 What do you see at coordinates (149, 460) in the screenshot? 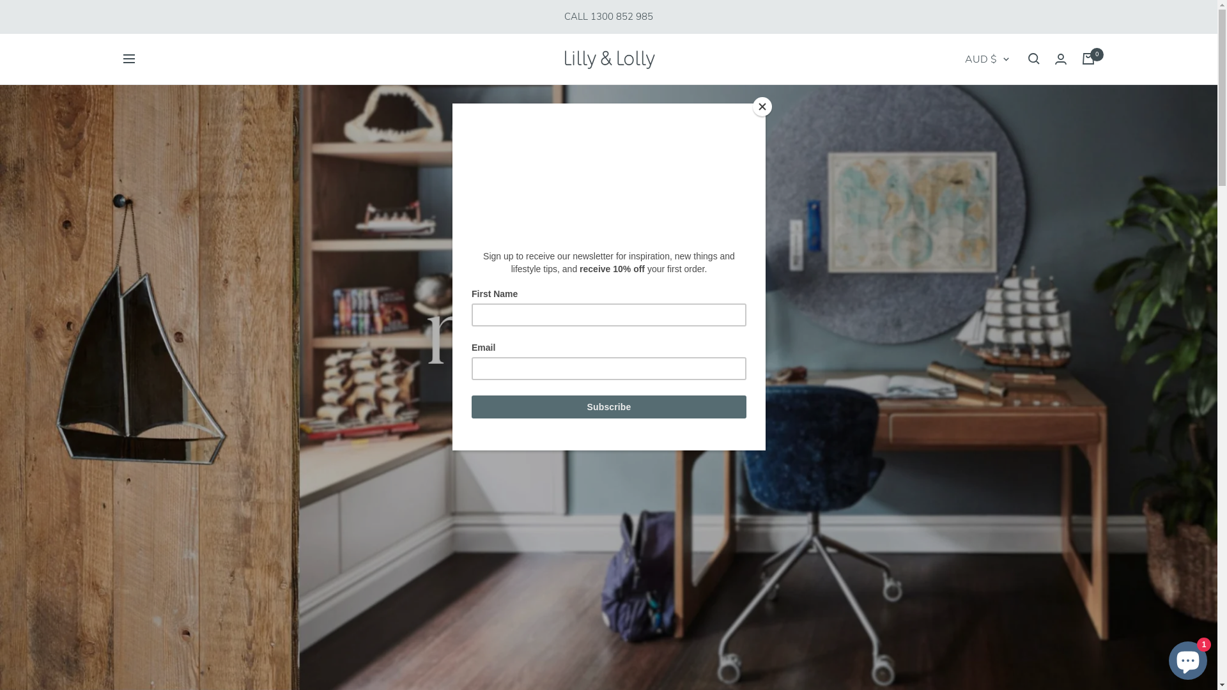
I see `DJF` at bounding box center [149, 460].